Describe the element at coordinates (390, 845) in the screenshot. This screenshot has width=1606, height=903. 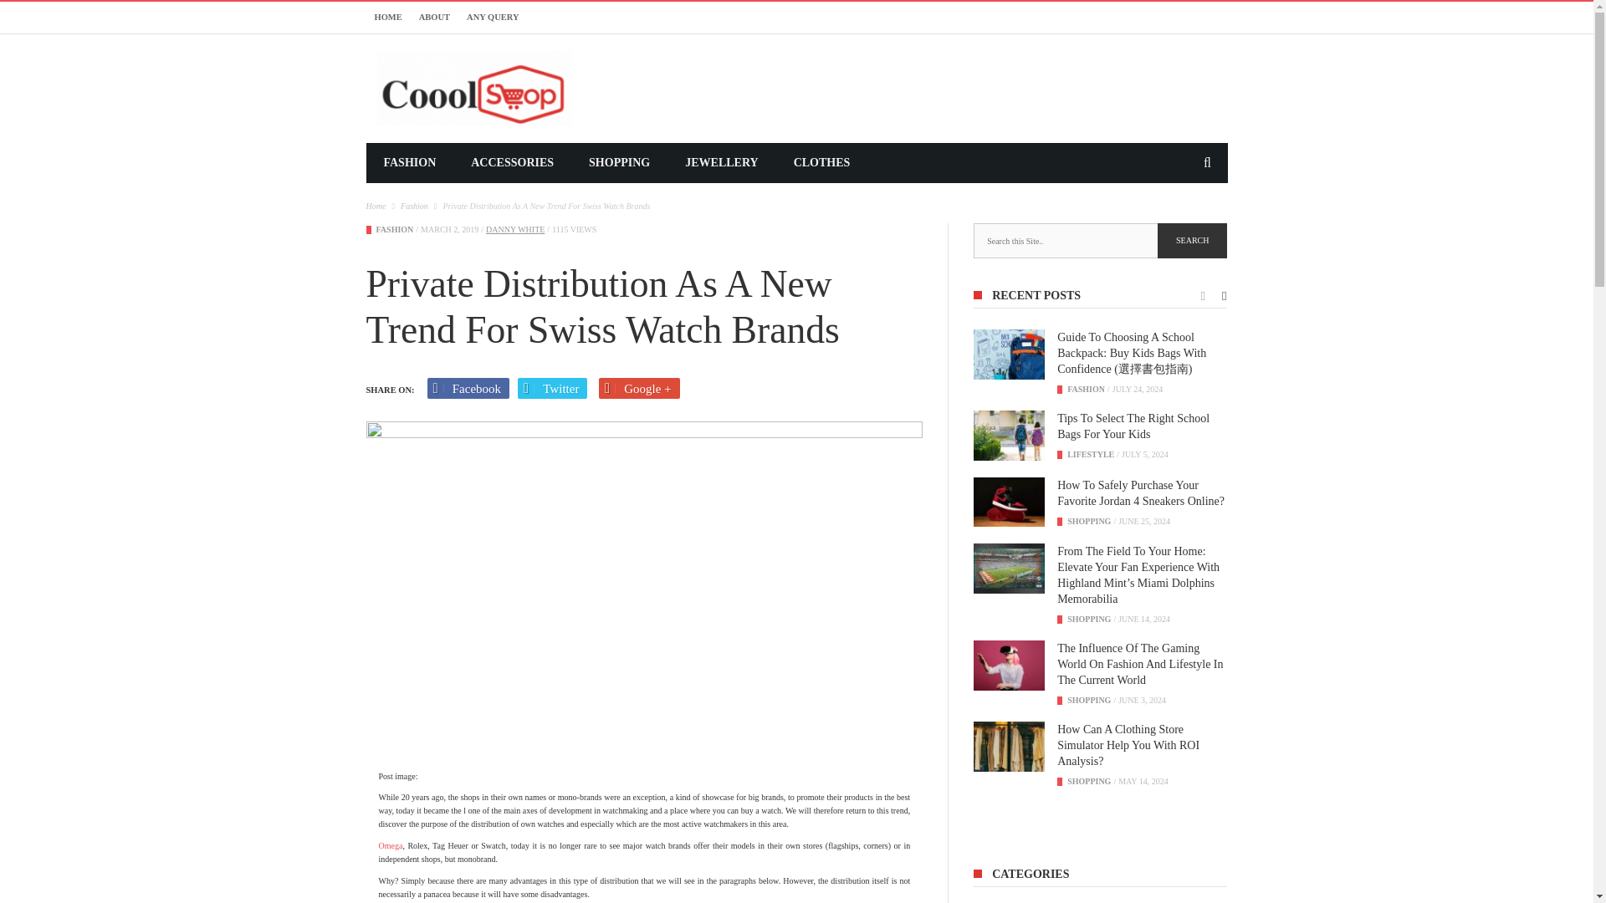
I see `Omega` at that location.